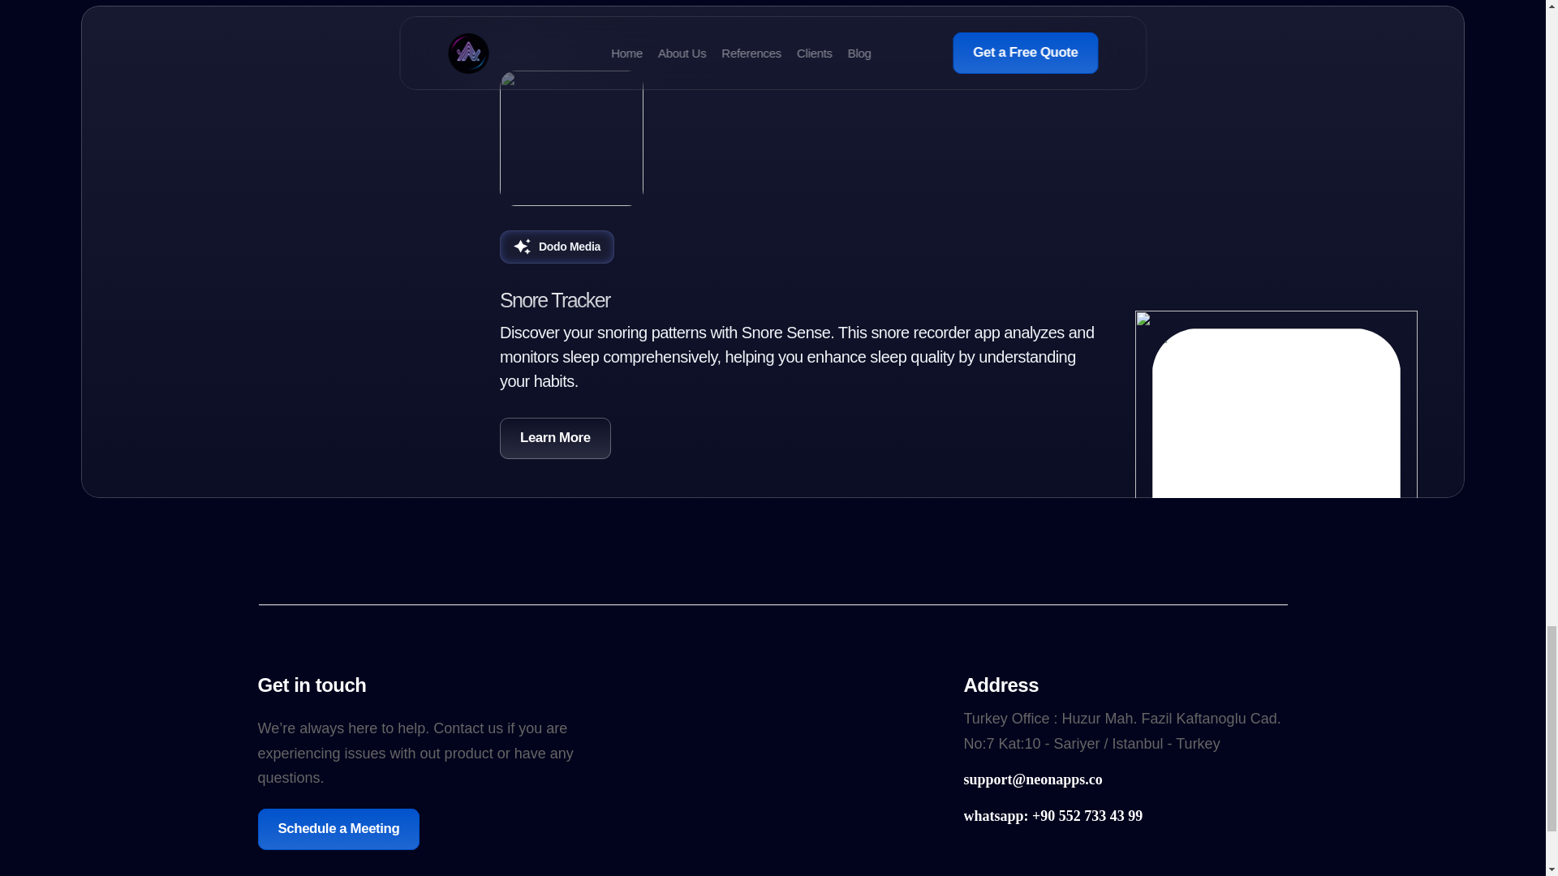 The width and height of the screenshot is (1558, 876). What do you see at coordinates (339, 829) in the screenshot?
I see `Schedule a Meeting` at bounding box center [339, 829].